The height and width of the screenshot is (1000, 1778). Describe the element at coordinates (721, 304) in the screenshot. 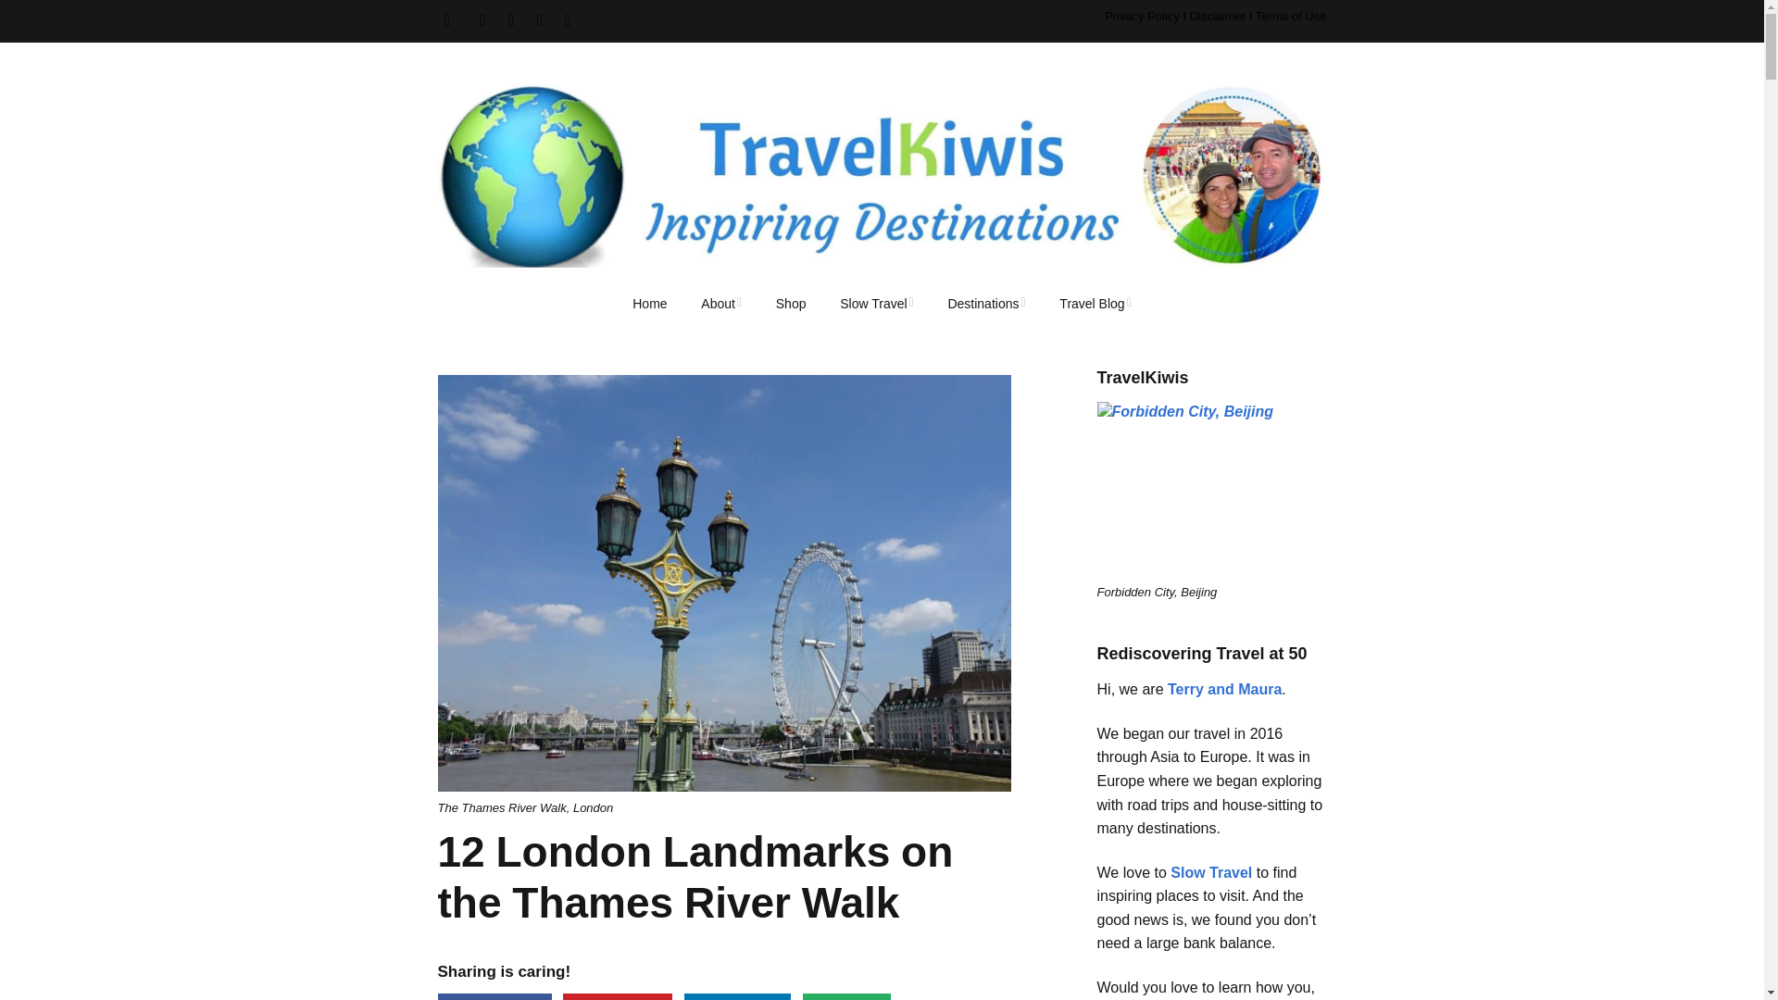

I see `About` at that location.